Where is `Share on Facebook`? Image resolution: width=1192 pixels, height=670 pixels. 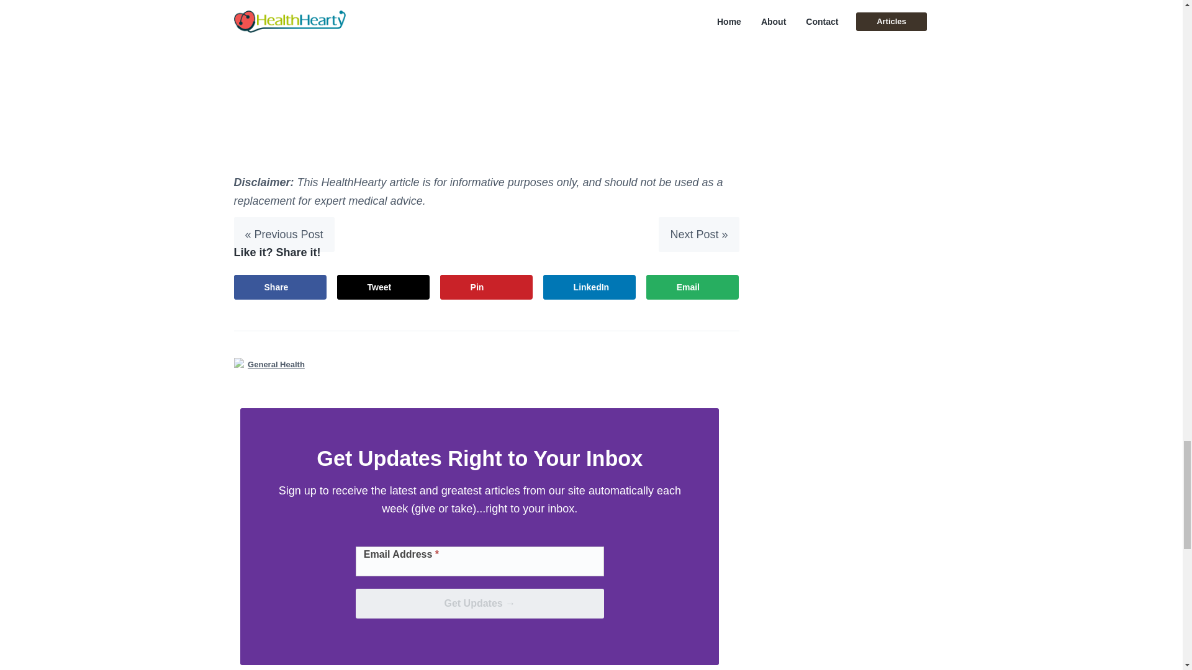 Share on Facebook is located at coordinates (280, 287).